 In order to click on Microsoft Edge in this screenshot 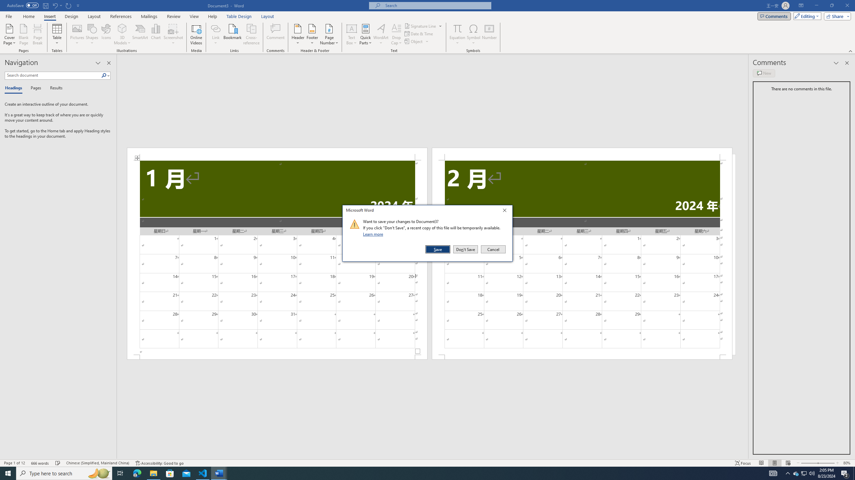, I will do `click(137, 473)`.